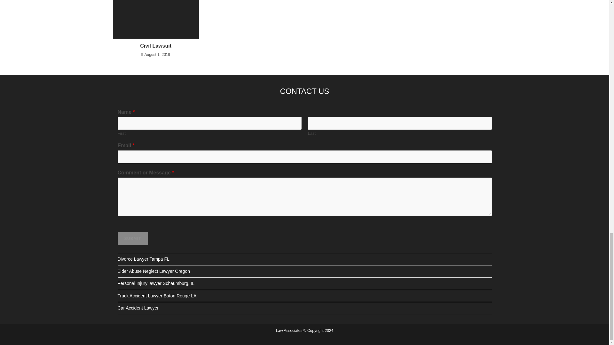  What do you see at coordinates (156, 283) in the screenshot?
I see `Personal Injury lawyer Schaumburg, IL` at bounding box center [156, 283].